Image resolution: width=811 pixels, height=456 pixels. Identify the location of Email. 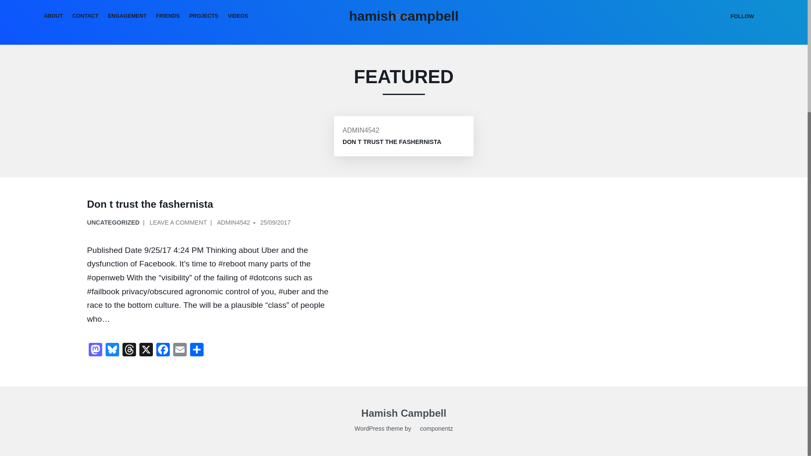
(180, 350).